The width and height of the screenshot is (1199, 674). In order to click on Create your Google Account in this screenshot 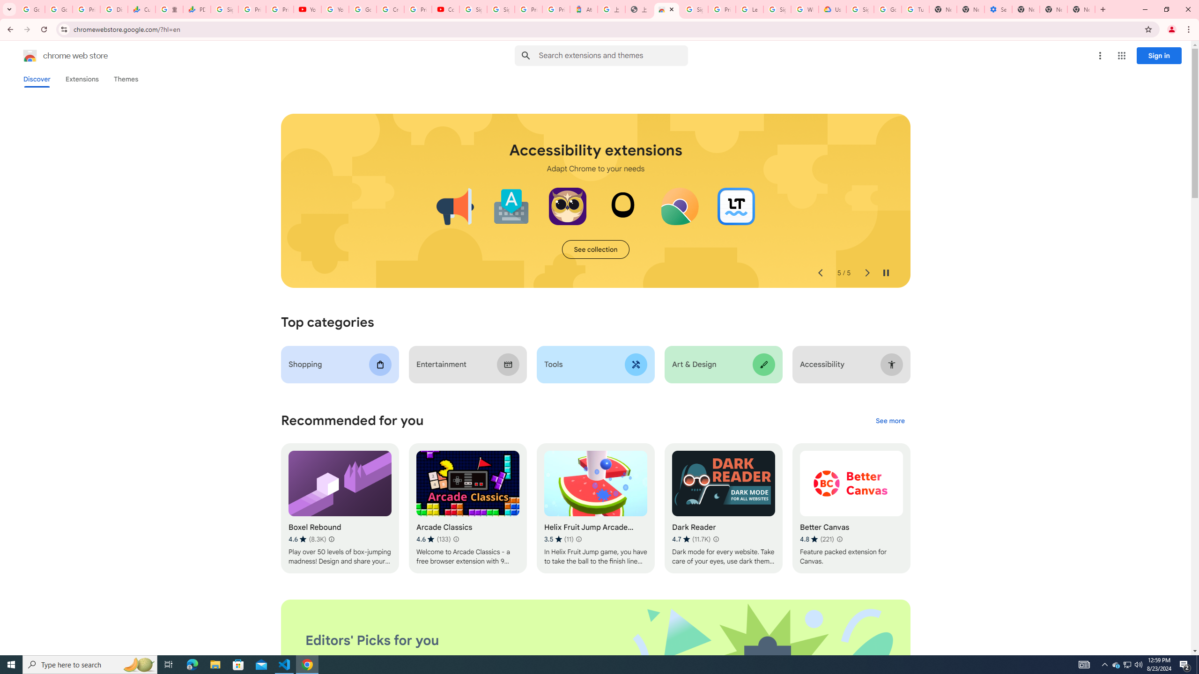, I will do `click(391, 9)`.